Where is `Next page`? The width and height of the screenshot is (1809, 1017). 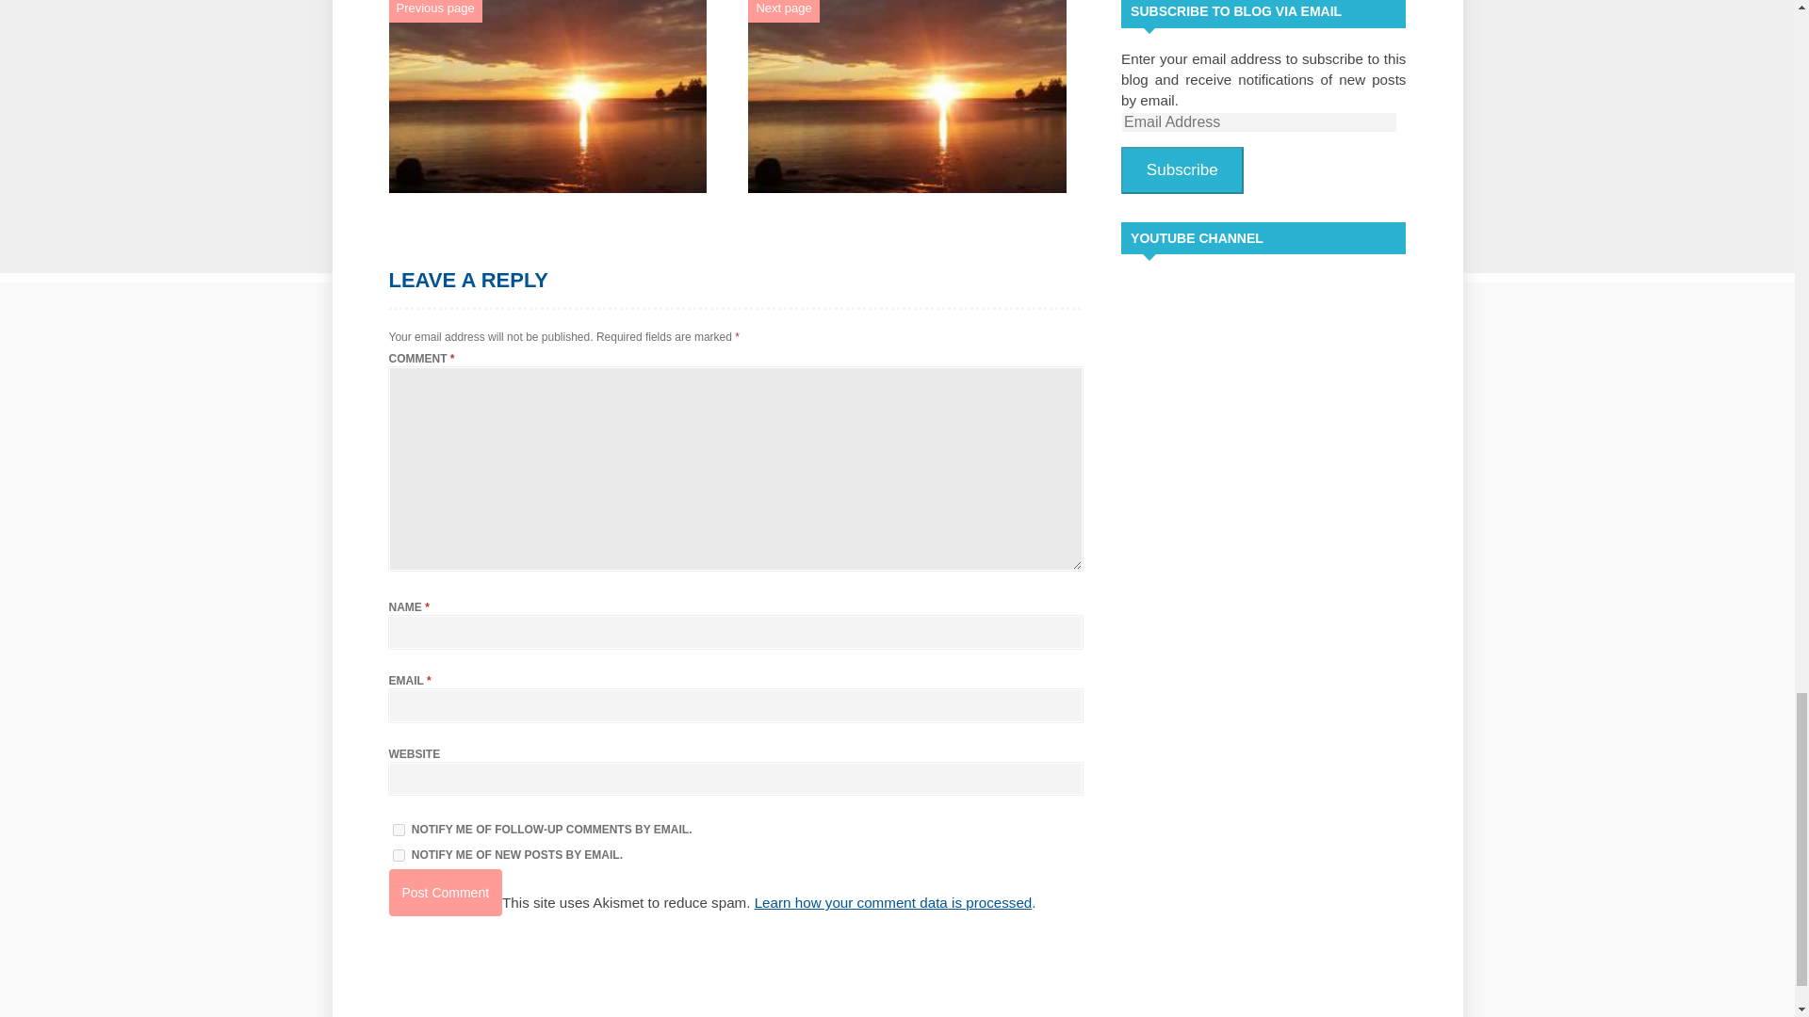 Next page is located at coordinates (783, 8).